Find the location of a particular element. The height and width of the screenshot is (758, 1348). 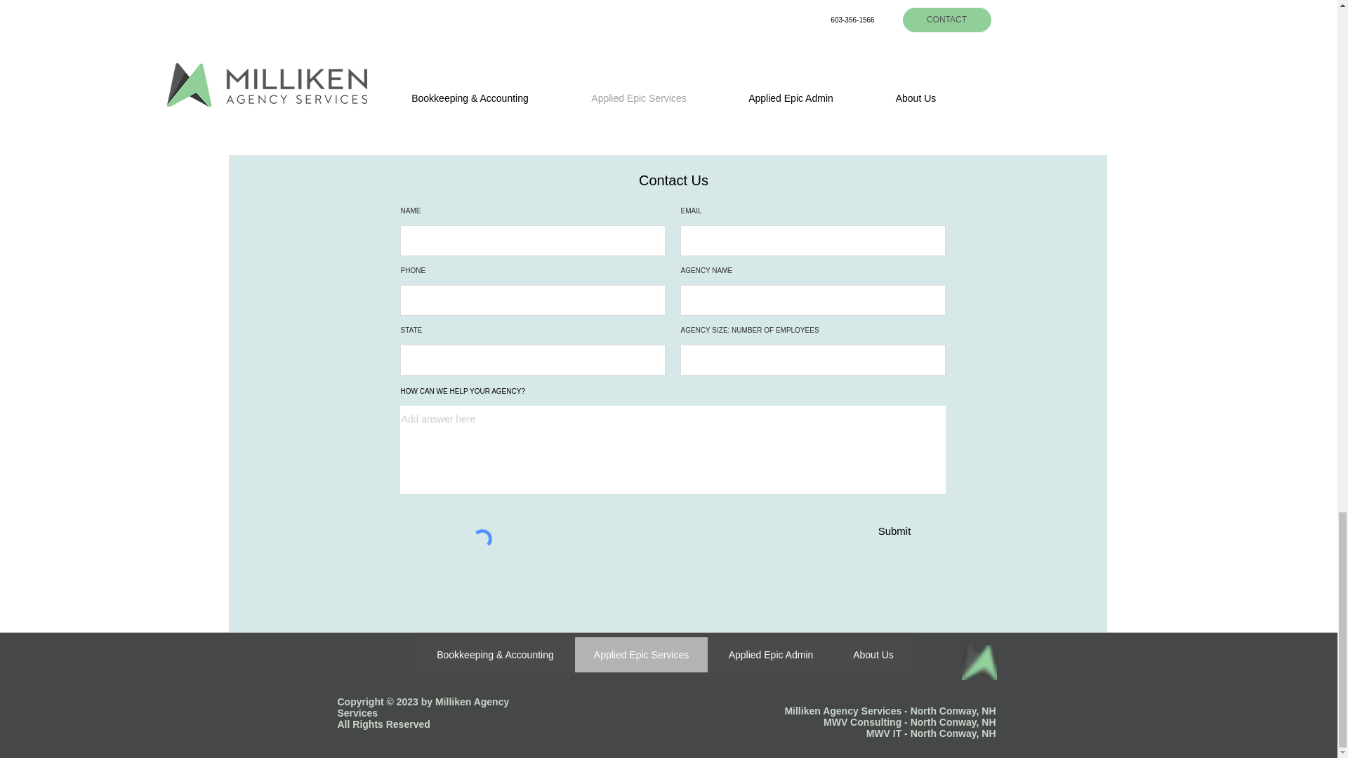

Submit is located at coordinates (894, 531).